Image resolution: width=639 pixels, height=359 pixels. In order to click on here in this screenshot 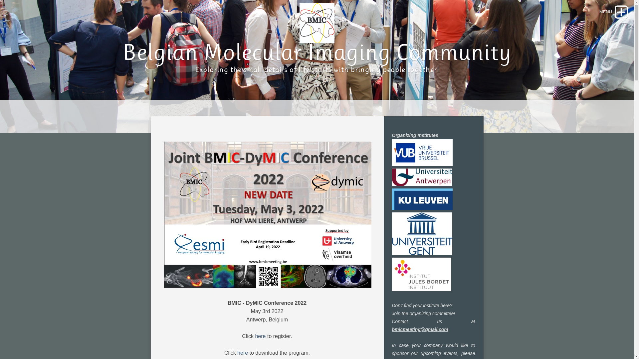, I will do `click(260, 336)`.